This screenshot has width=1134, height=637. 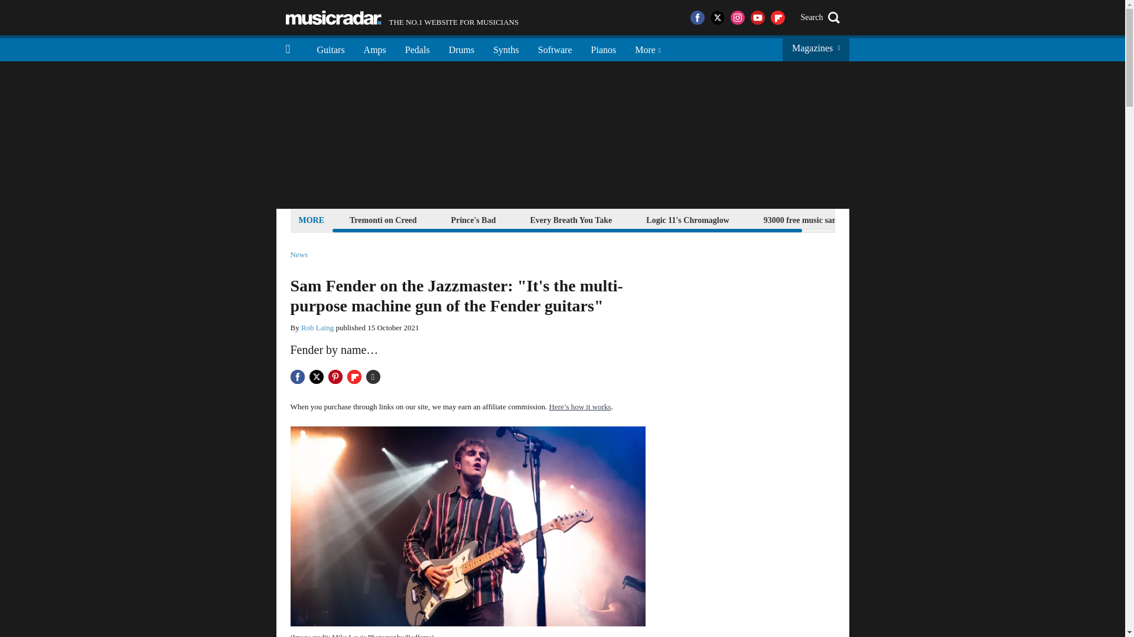 I want to click on Every Breath You Take, so click(x=571, y=219).